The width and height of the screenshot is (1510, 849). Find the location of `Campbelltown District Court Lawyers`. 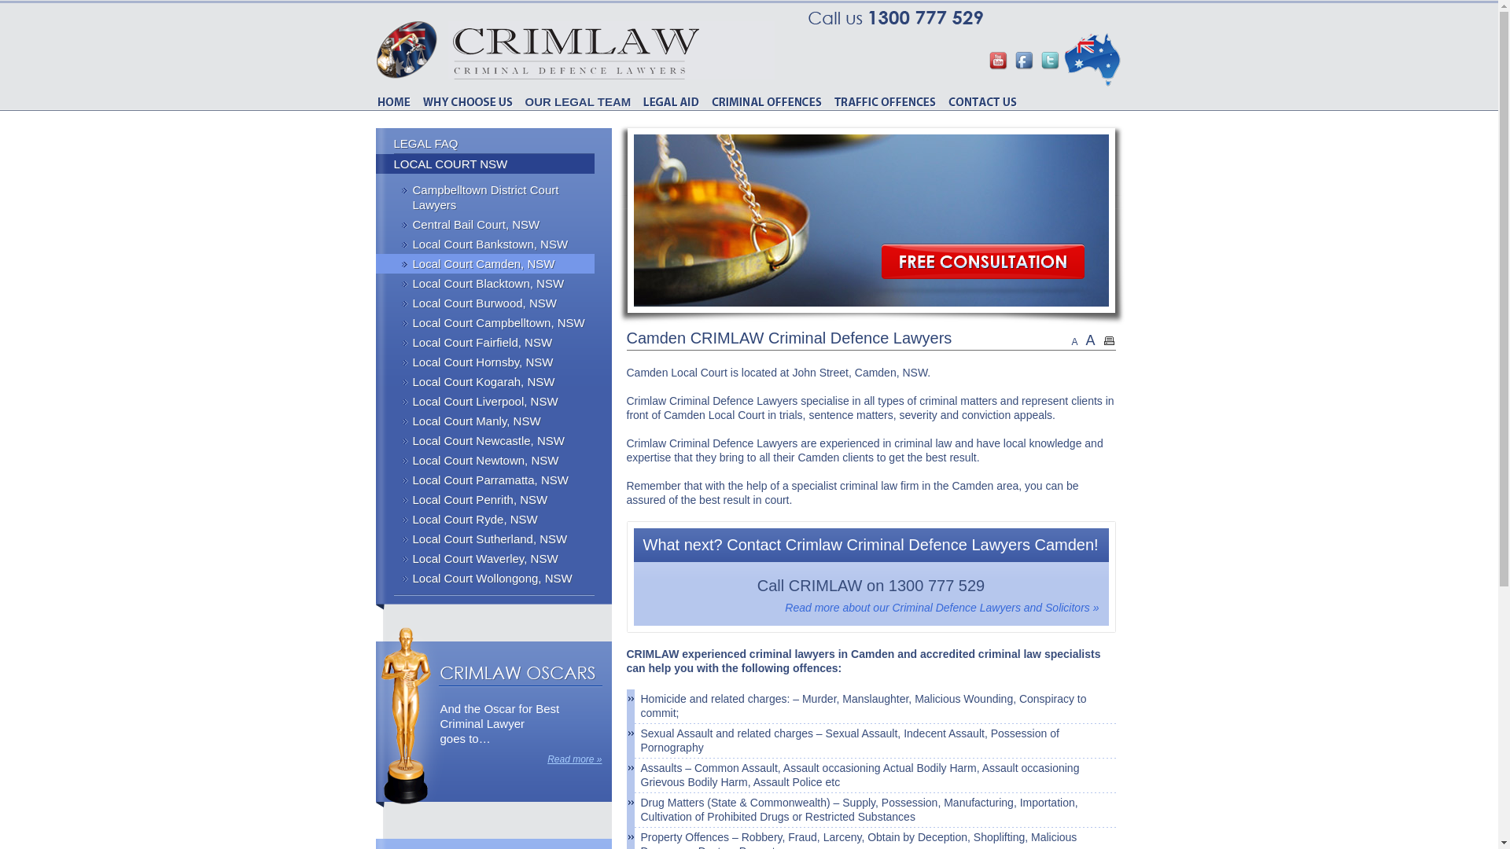

Campbelltown District Court Lawyers is located at coordinates (485, 197).